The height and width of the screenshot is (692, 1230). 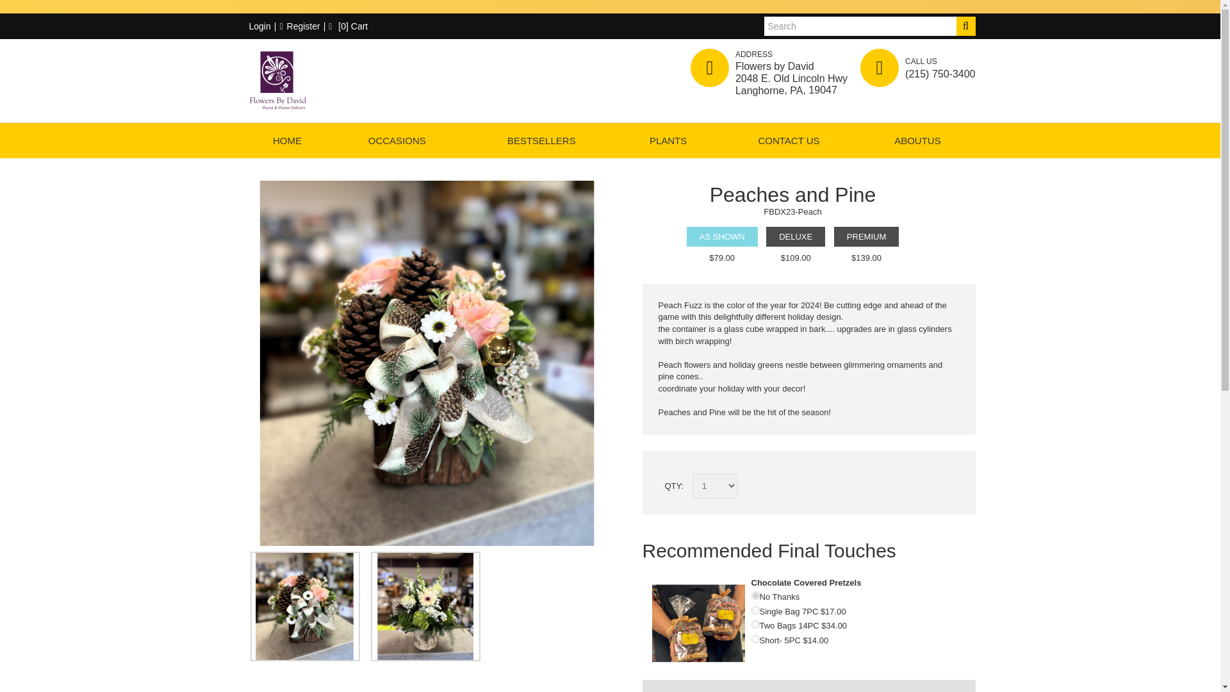 I want to click on BESTSELLERS, so click(x=541, y=141).